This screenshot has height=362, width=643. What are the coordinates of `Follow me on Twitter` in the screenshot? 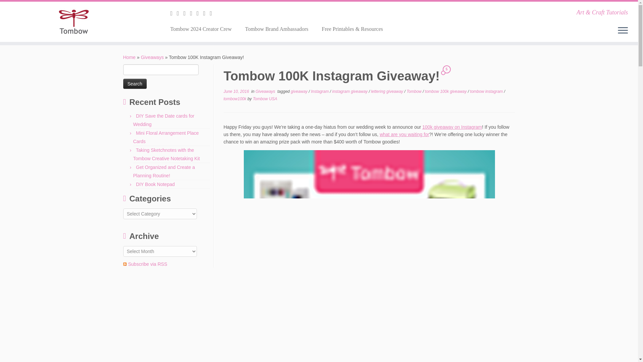 It's located at (180, 13).